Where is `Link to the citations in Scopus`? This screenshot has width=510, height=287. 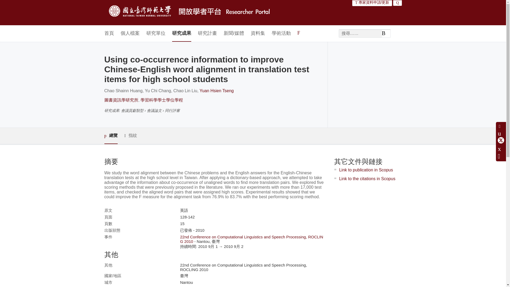 Link to the citations in Scopus is located at coordinates (367, 179).